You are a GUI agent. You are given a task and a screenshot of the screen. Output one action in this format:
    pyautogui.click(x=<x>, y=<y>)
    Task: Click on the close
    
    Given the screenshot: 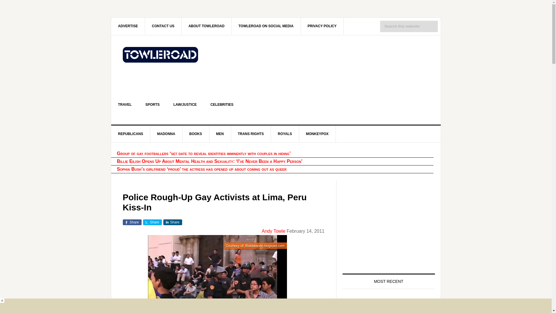 What is the action you would take?
    pyautogui.click(x=2, y=301)
    